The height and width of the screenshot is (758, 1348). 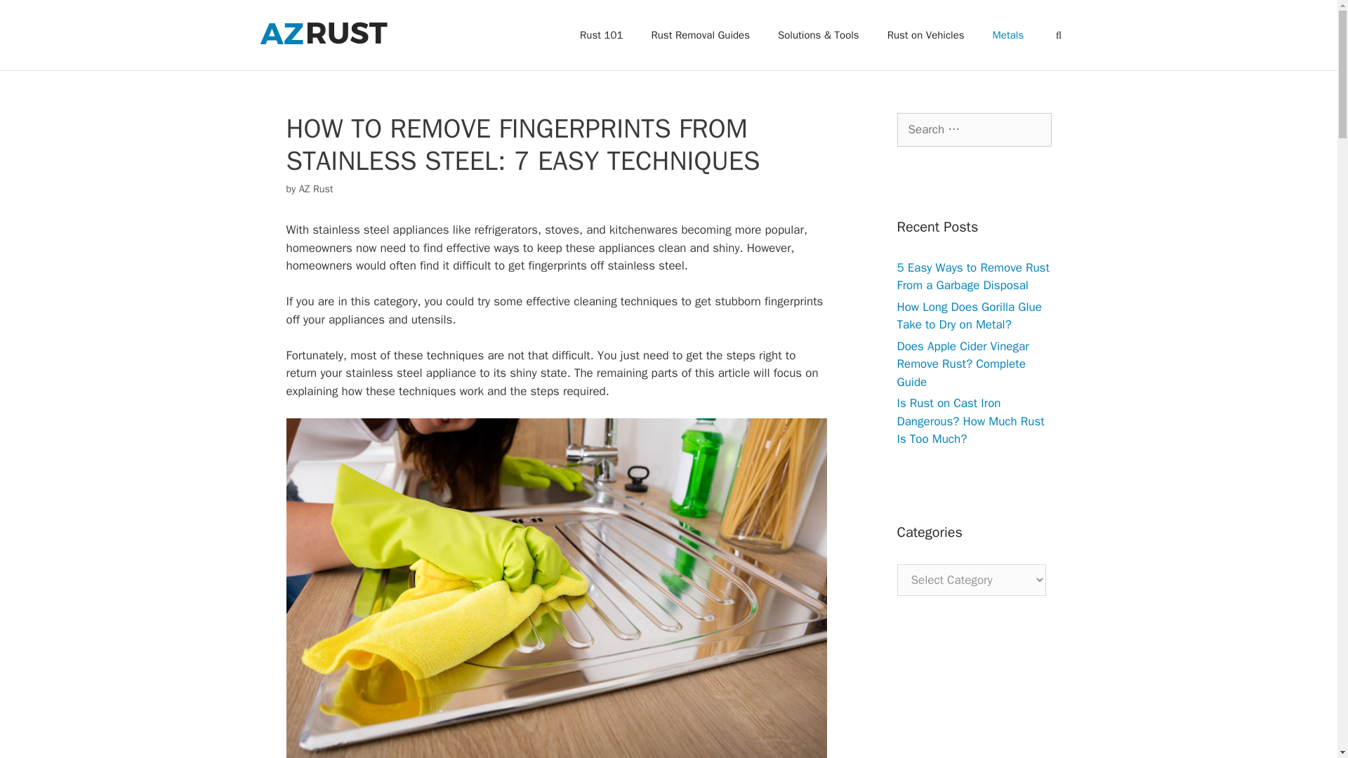 I want to click on View all posts by AZ Rust, so click(x=316, y=188).